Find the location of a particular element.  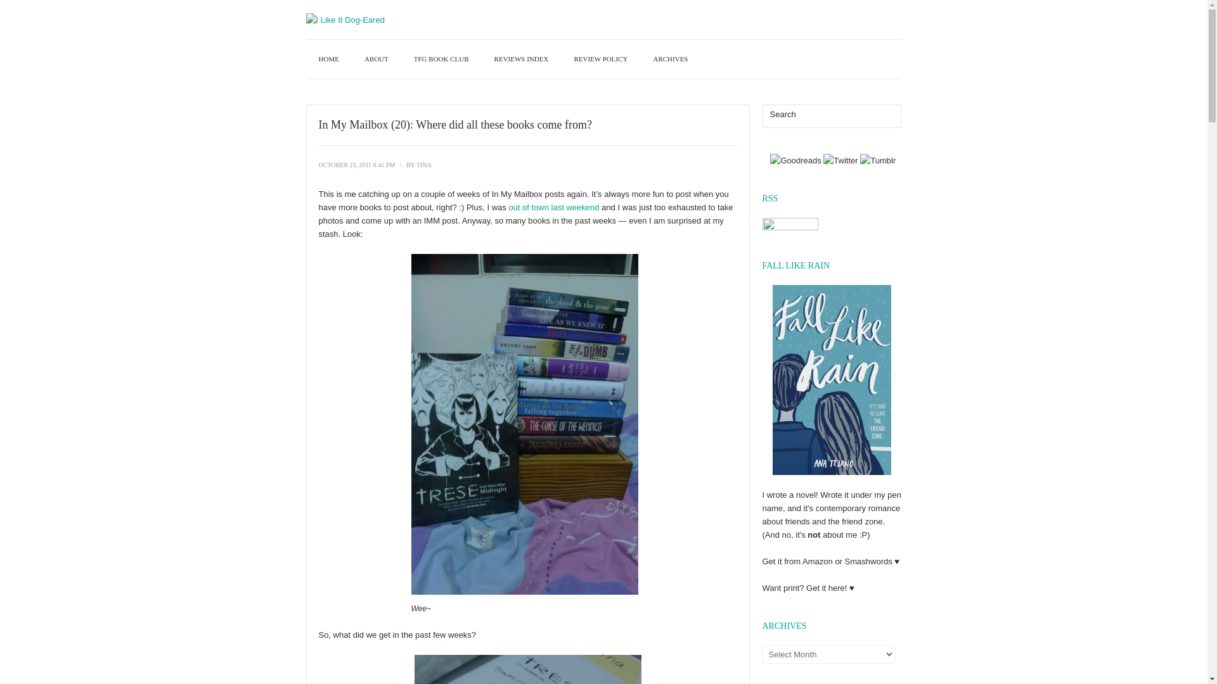

Search is located at coordinates (890, 116).